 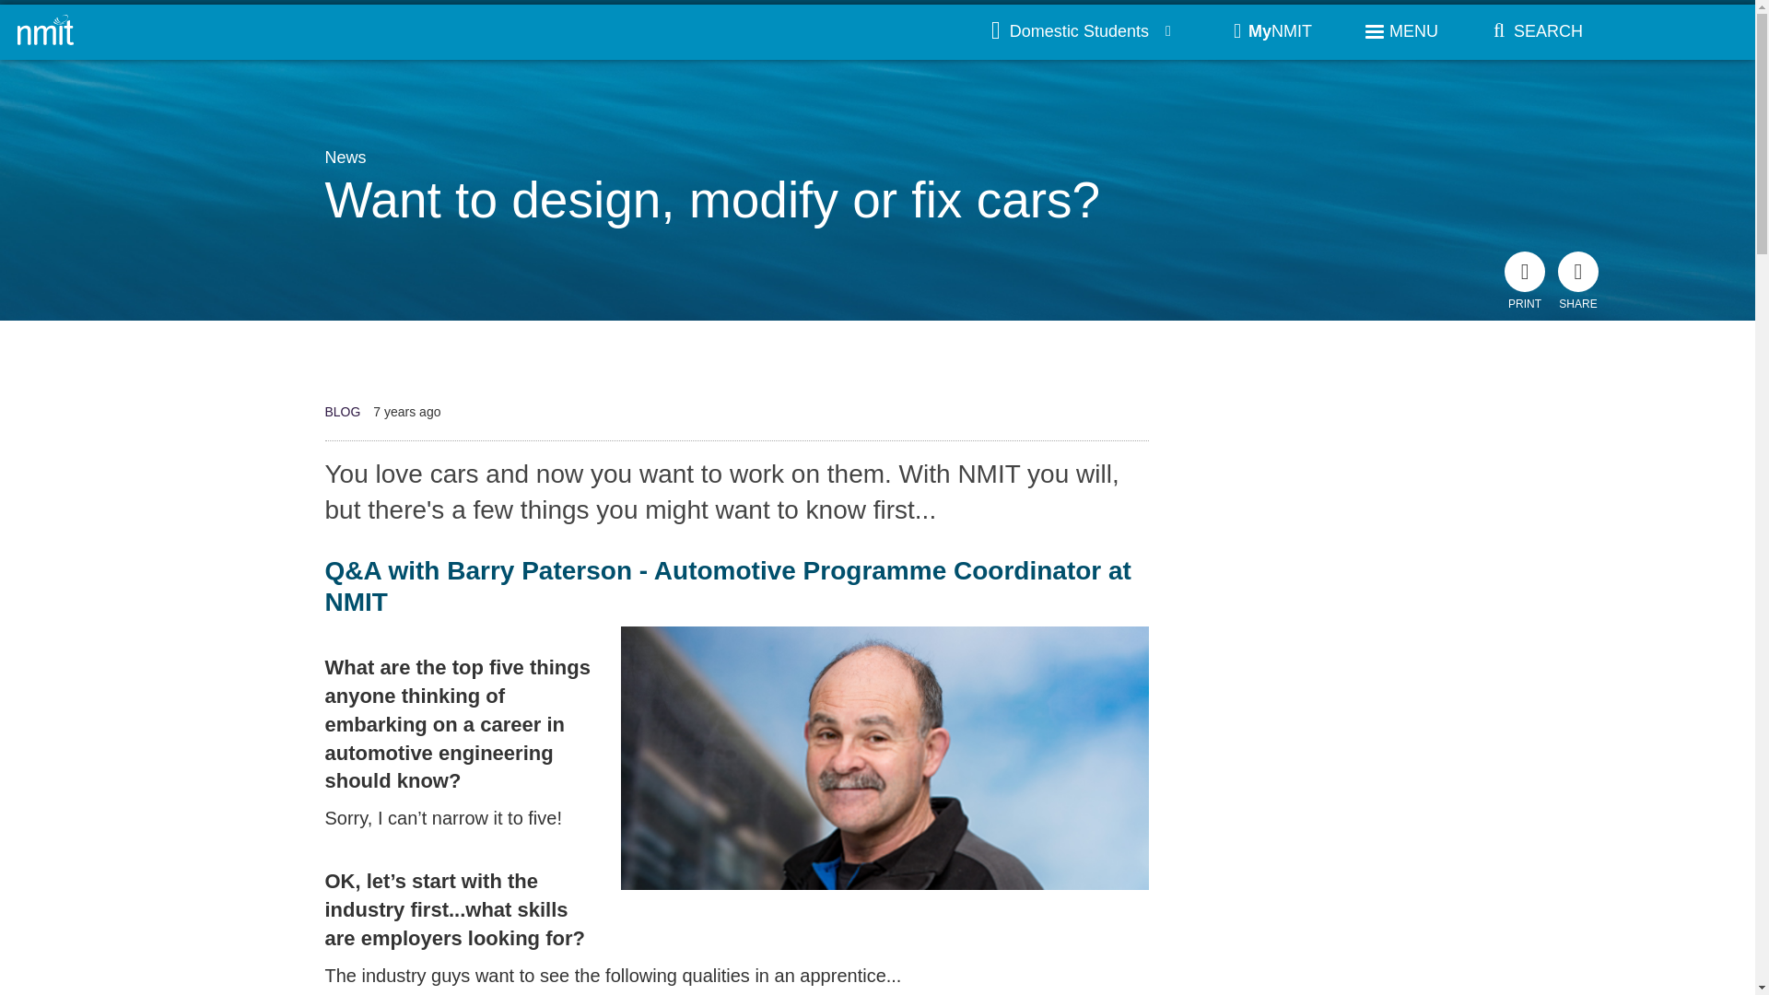 I want to click on MyNMIT, so click(x=1272, y=31).